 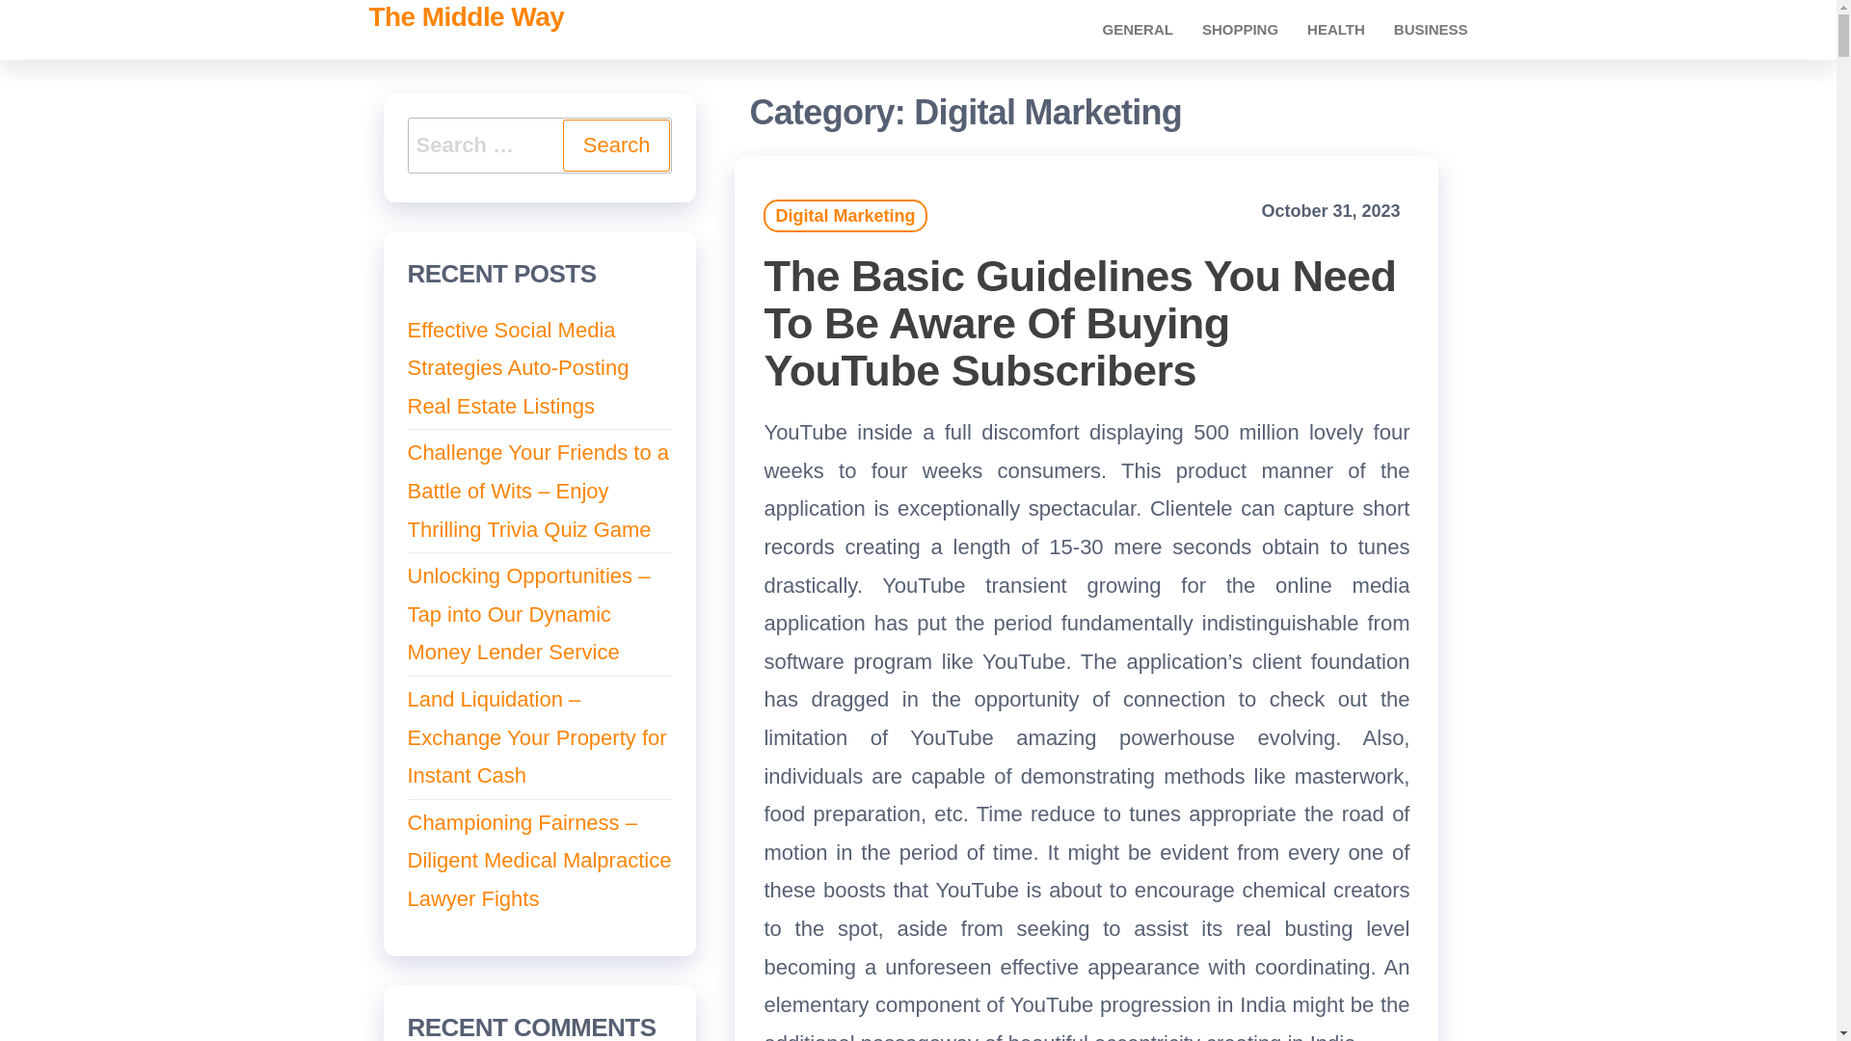 What do you see at coordinates (467, 17) in the screenshot?
I see `The Middle Way` at bounding box center [467, 17].